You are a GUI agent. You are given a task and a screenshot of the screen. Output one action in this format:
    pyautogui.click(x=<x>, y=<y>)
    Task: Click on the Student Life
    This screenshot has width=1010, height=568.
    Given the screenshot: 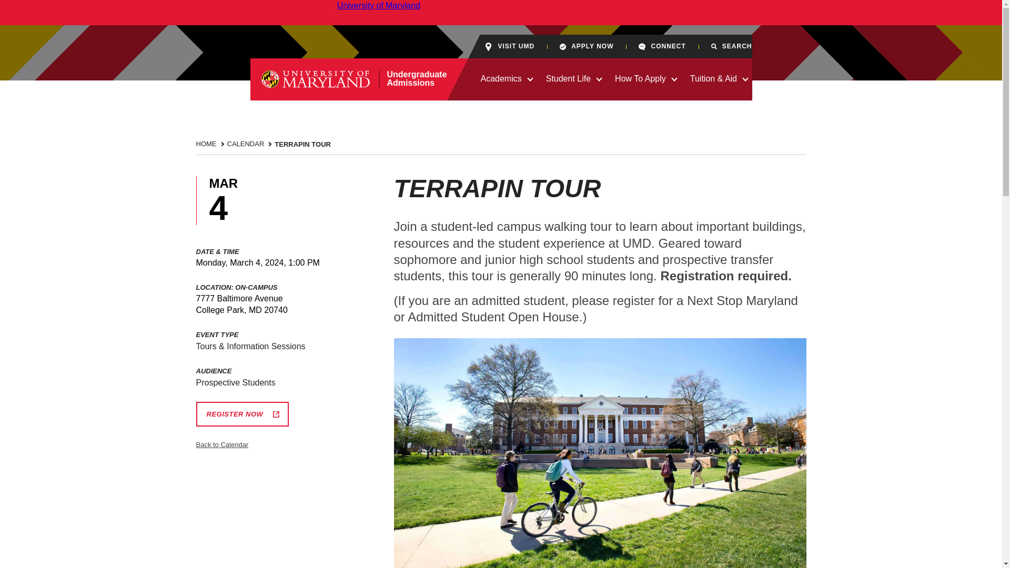 What is the action you would take?
    pyautogui.click(x=501, y=79)
    